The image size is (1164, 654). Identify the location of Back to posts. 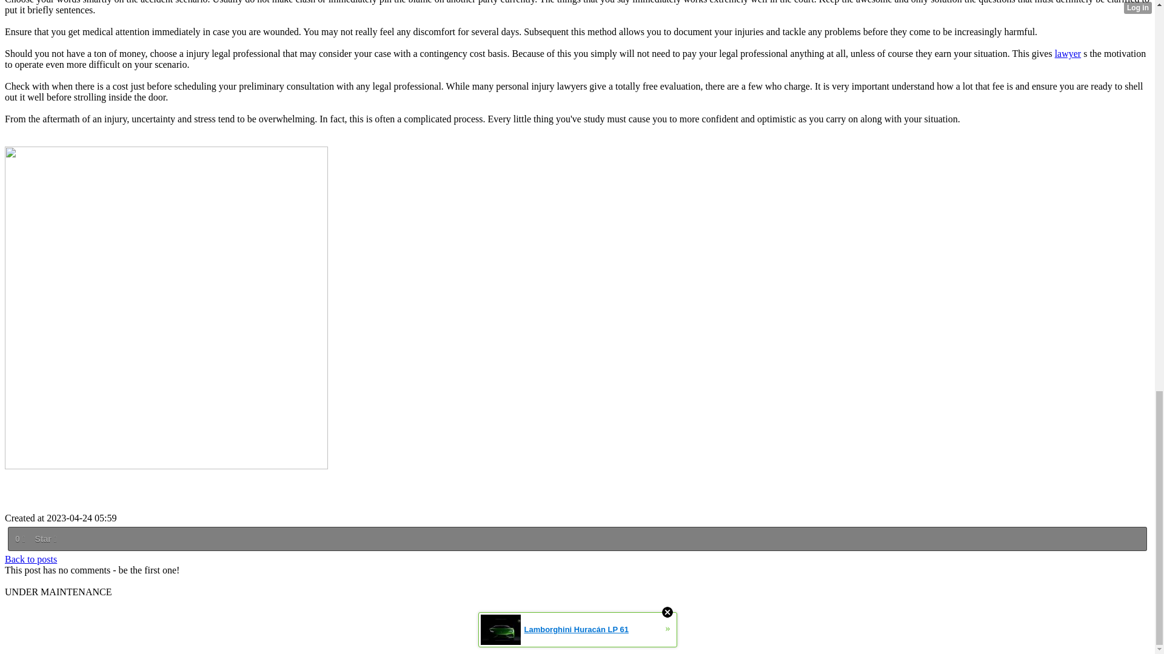
(30, 559).